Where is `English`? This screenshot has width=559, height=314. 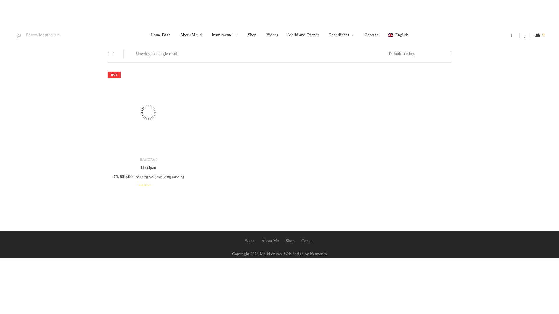 English is located at coordinates (398, 35).